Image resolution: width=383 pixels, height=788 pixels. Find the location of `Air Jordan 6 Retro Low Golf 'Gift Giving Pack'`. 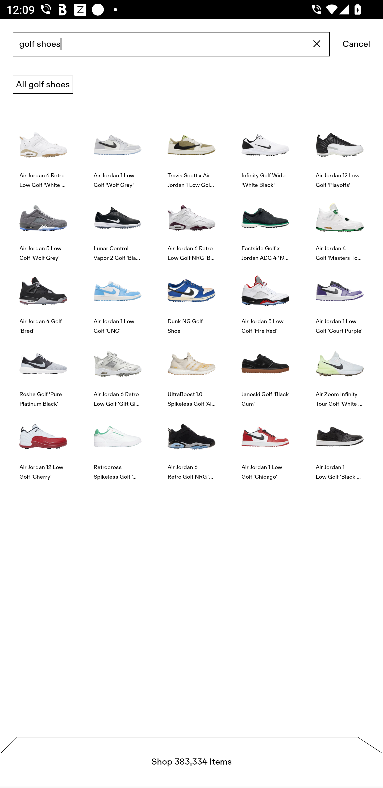

Air Jordan 6 Retro Low Golf 'Gift Giving Pack' is located at coordinates (117, 372).